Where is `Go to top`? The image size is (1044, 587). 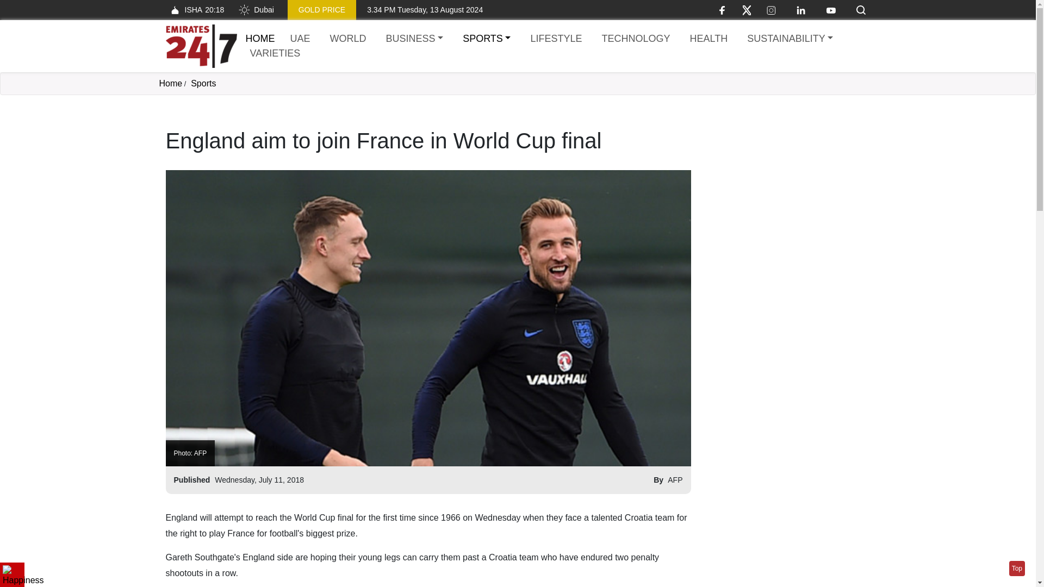 Go to top is located at coordinates (1017, 569).